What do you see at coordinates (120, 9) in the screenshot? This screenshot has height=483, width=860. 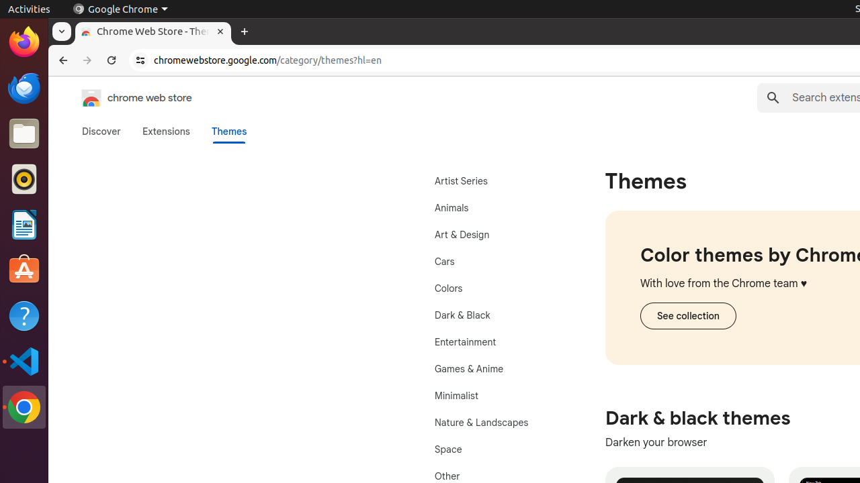 I see `Google Chrome` at bounding box center [120, 9].